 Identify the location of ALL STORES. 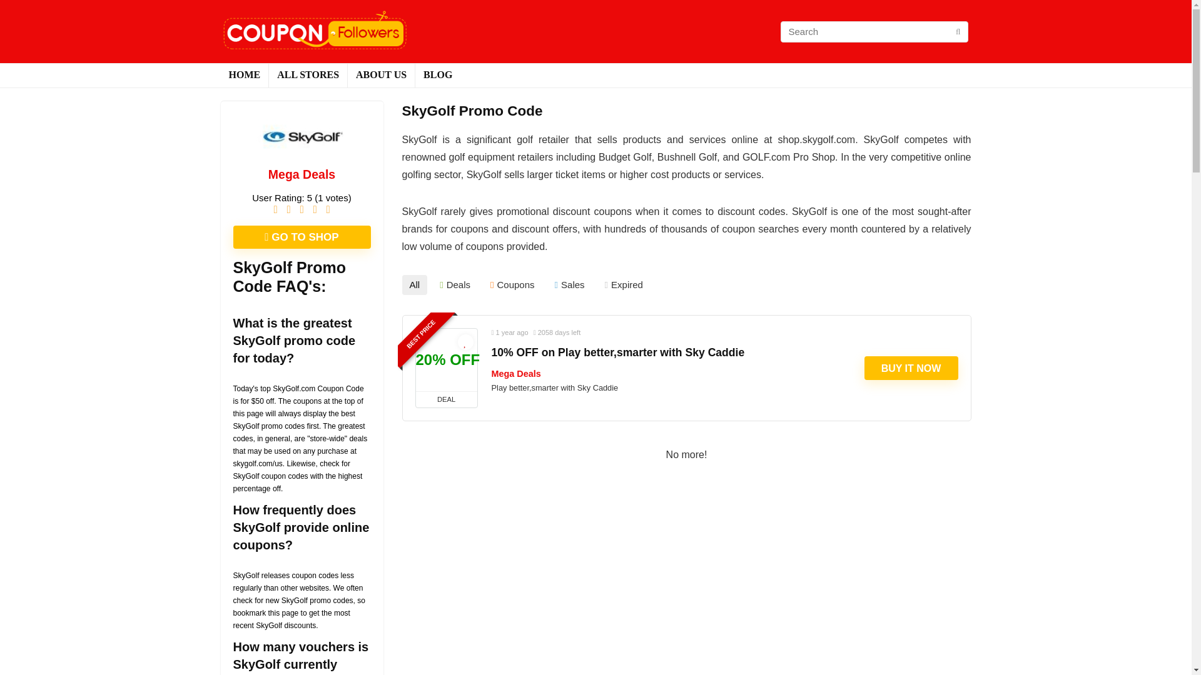
(308, 75).